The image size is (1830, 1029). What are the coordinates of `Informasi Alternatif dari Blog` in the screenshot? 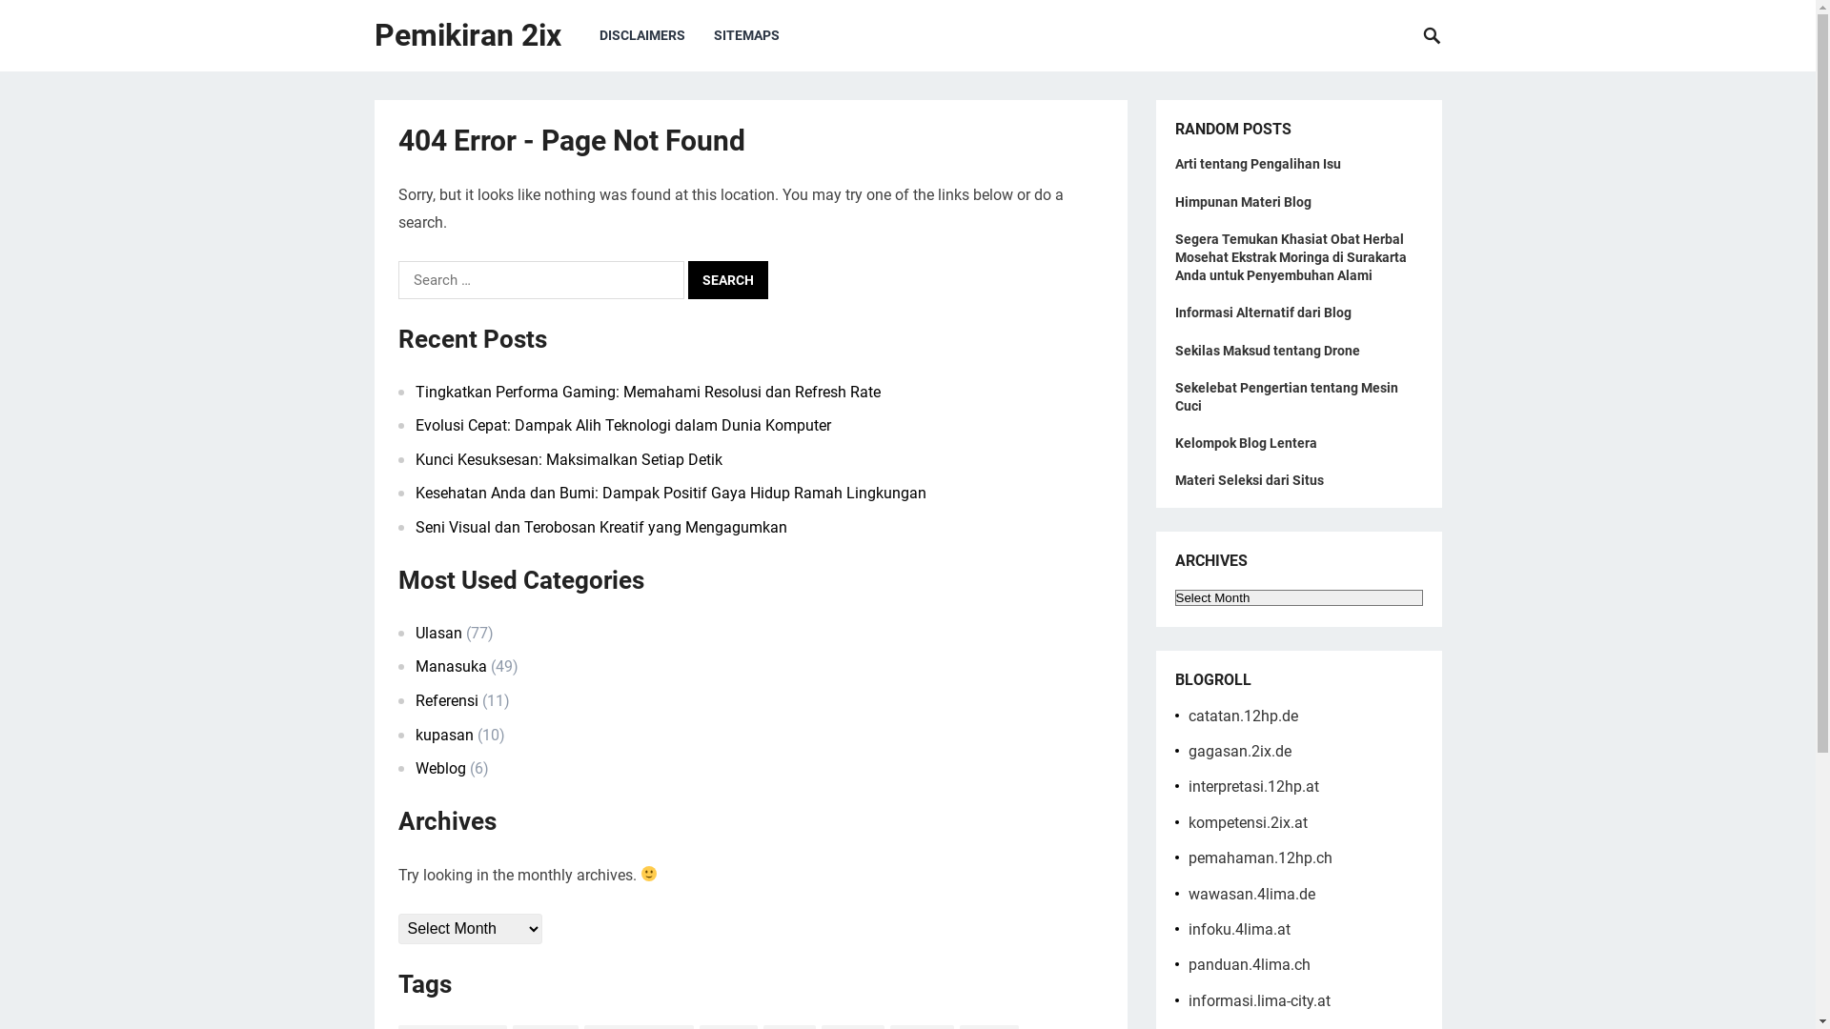 It's located at (1262, 313).